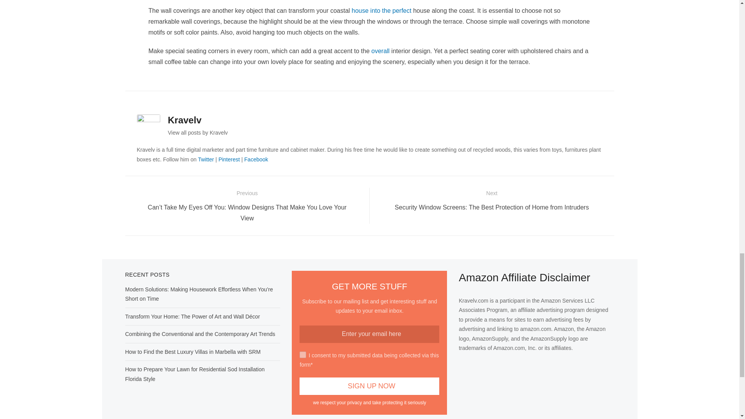 The image size is (745, 419). What do you see at coordinates (380, 51) in the screenshot?
I see `overall` at bounding box center [380, 51].